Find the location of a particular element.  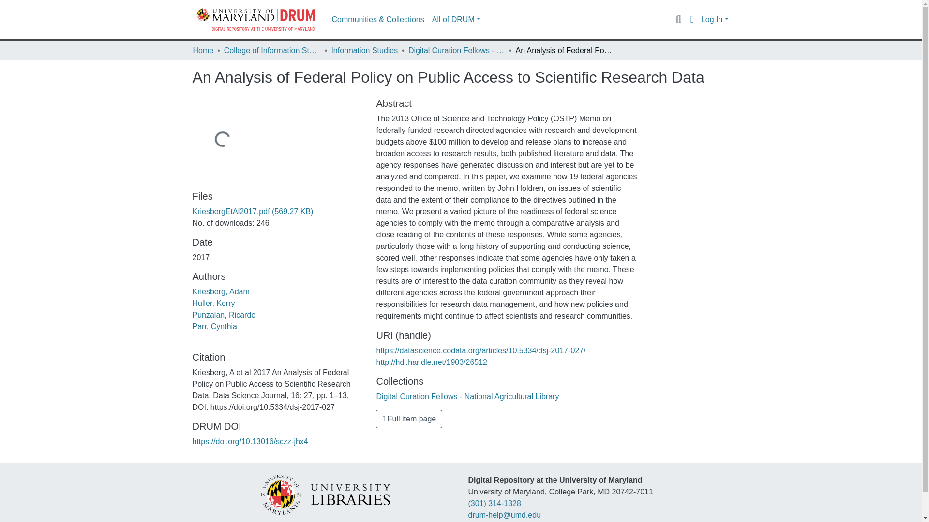

Full item page is located at coordinates (409, 419).